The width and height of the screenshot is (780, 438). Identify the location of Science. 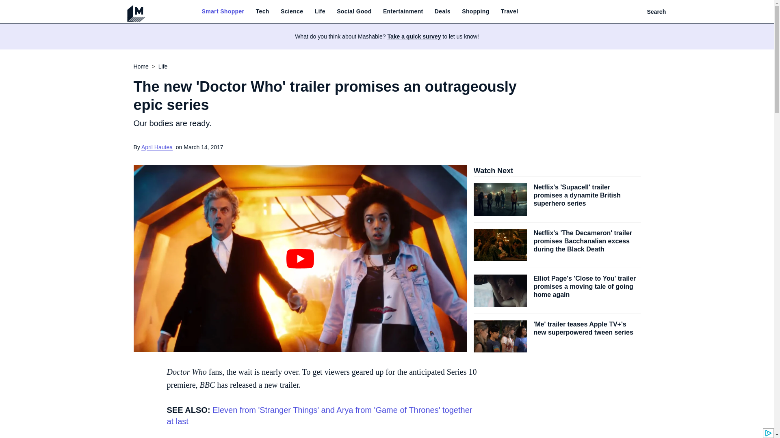
(292, 11).